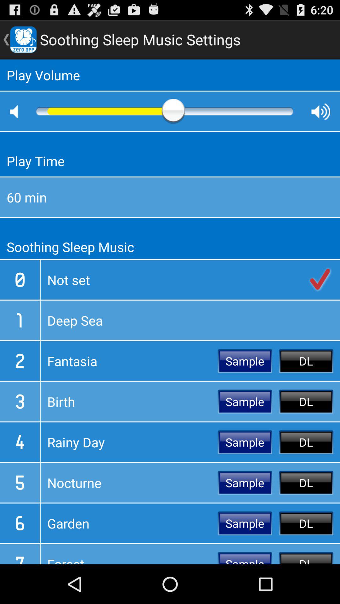 Image resolution: width=340 pixels, height=604 pixels. Describe the element at coordinates (129, 361) in the screenshot. I see `tap icon to the left of sample icon` at that location.